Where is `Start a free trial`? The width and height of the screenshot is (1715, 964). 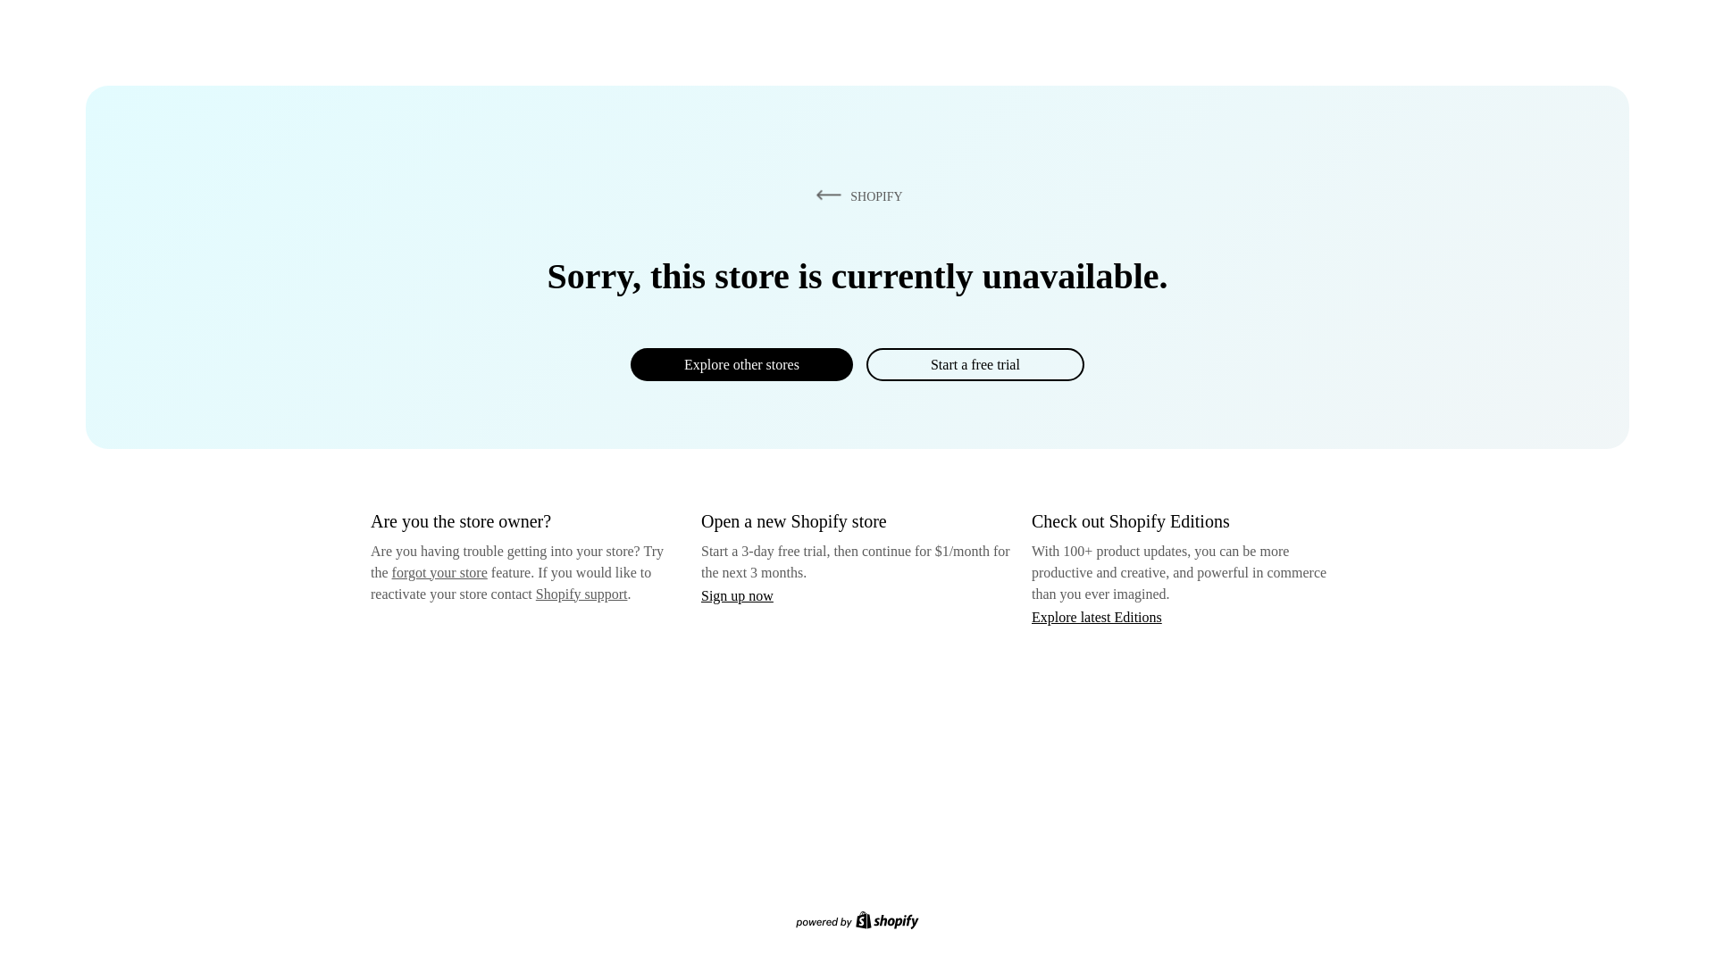 Start a free trial is located at coordinates (975, 364).